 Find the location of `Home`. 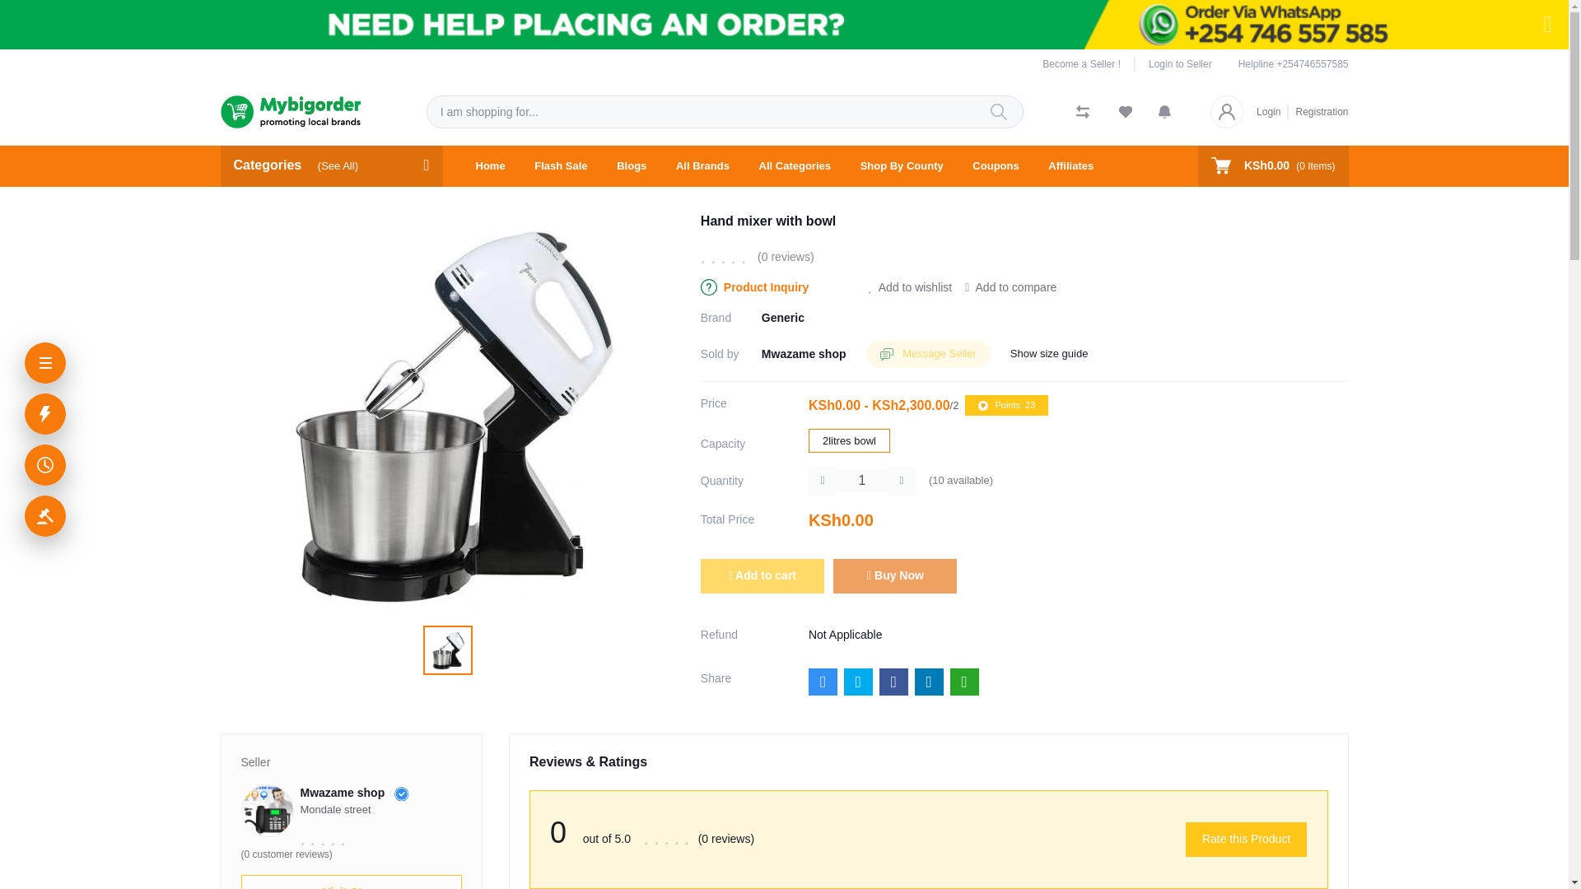

Home is located at coordinates (491, 166).